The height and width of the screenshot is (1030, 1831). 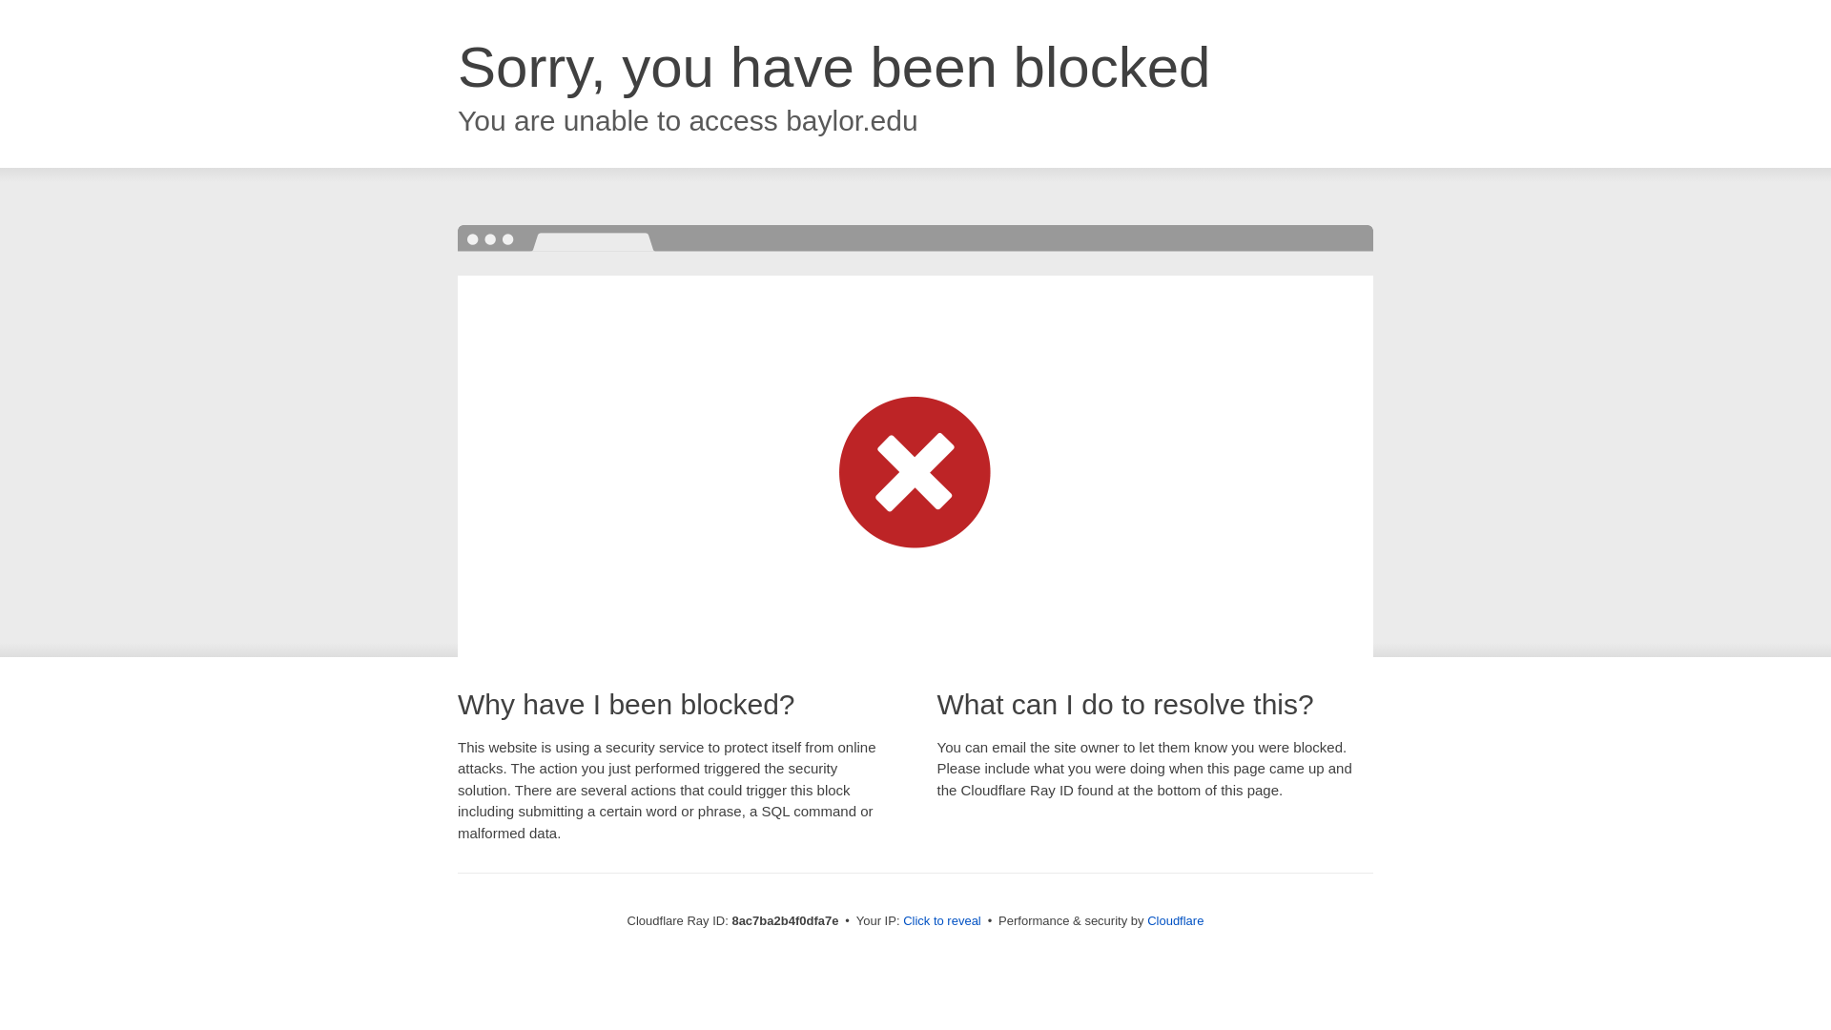 I want to click on Cloudflare, so click(x=1175, y=920).